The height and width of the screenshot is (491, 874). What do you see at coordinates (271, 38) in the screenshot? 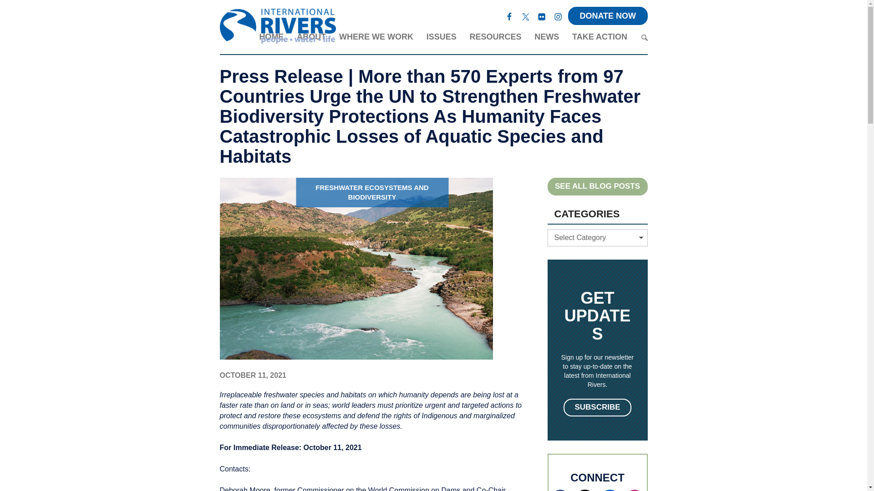
I see `HOME` at bounding box center [271, 38].